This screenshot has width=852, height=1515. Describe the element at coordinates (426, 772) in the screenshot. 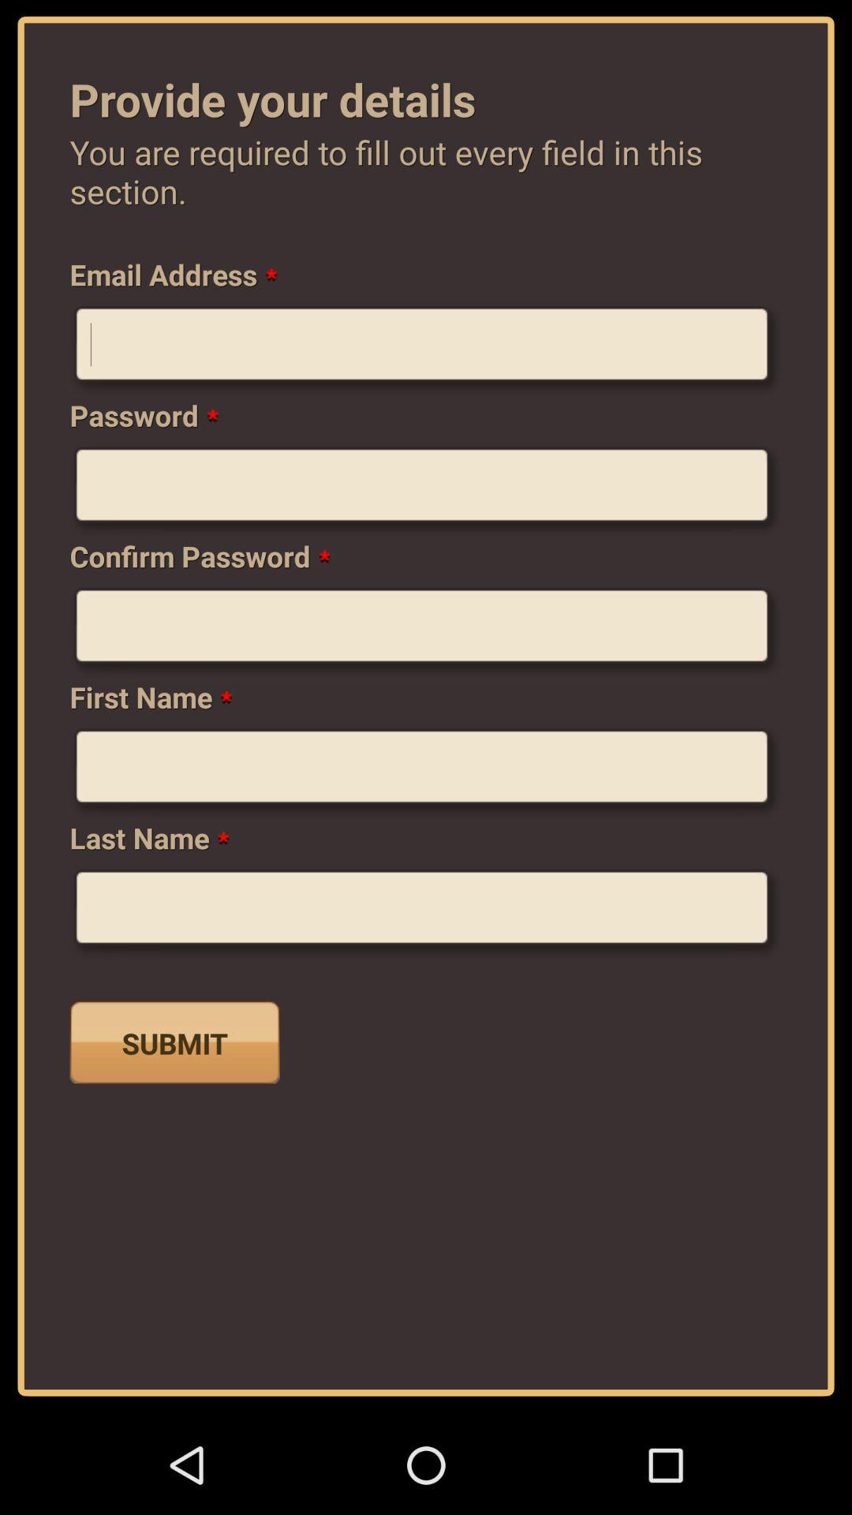

I see `enter first name` at that location.